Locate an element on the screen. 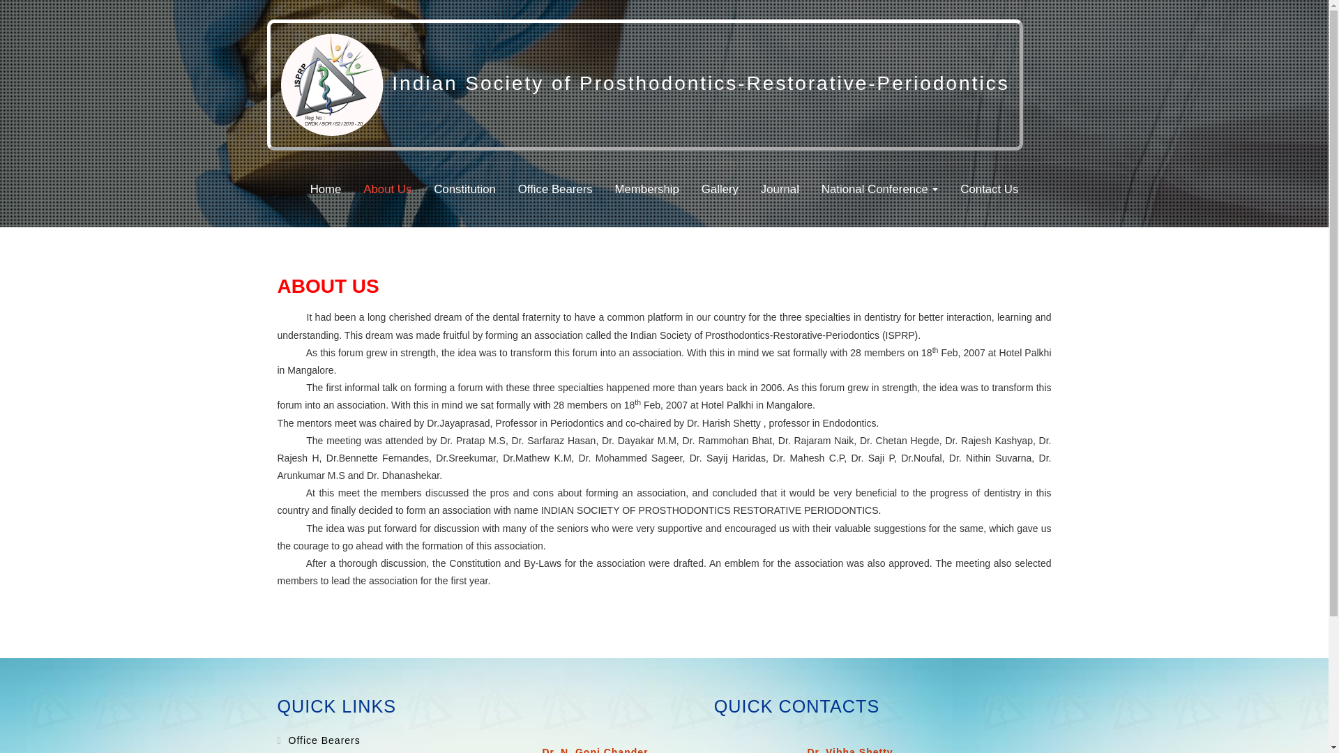  Membership is located at coordinates (646, 190).